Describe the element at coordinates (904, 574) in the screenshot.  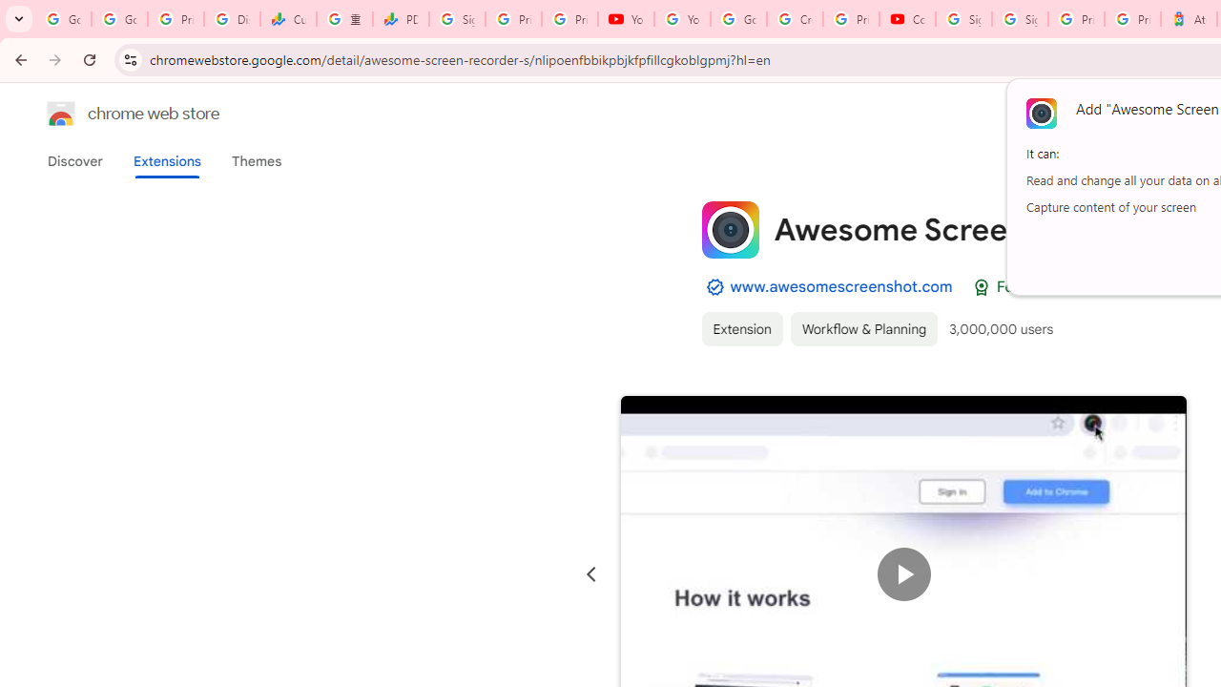
I see `Item media 1 video` at that location.